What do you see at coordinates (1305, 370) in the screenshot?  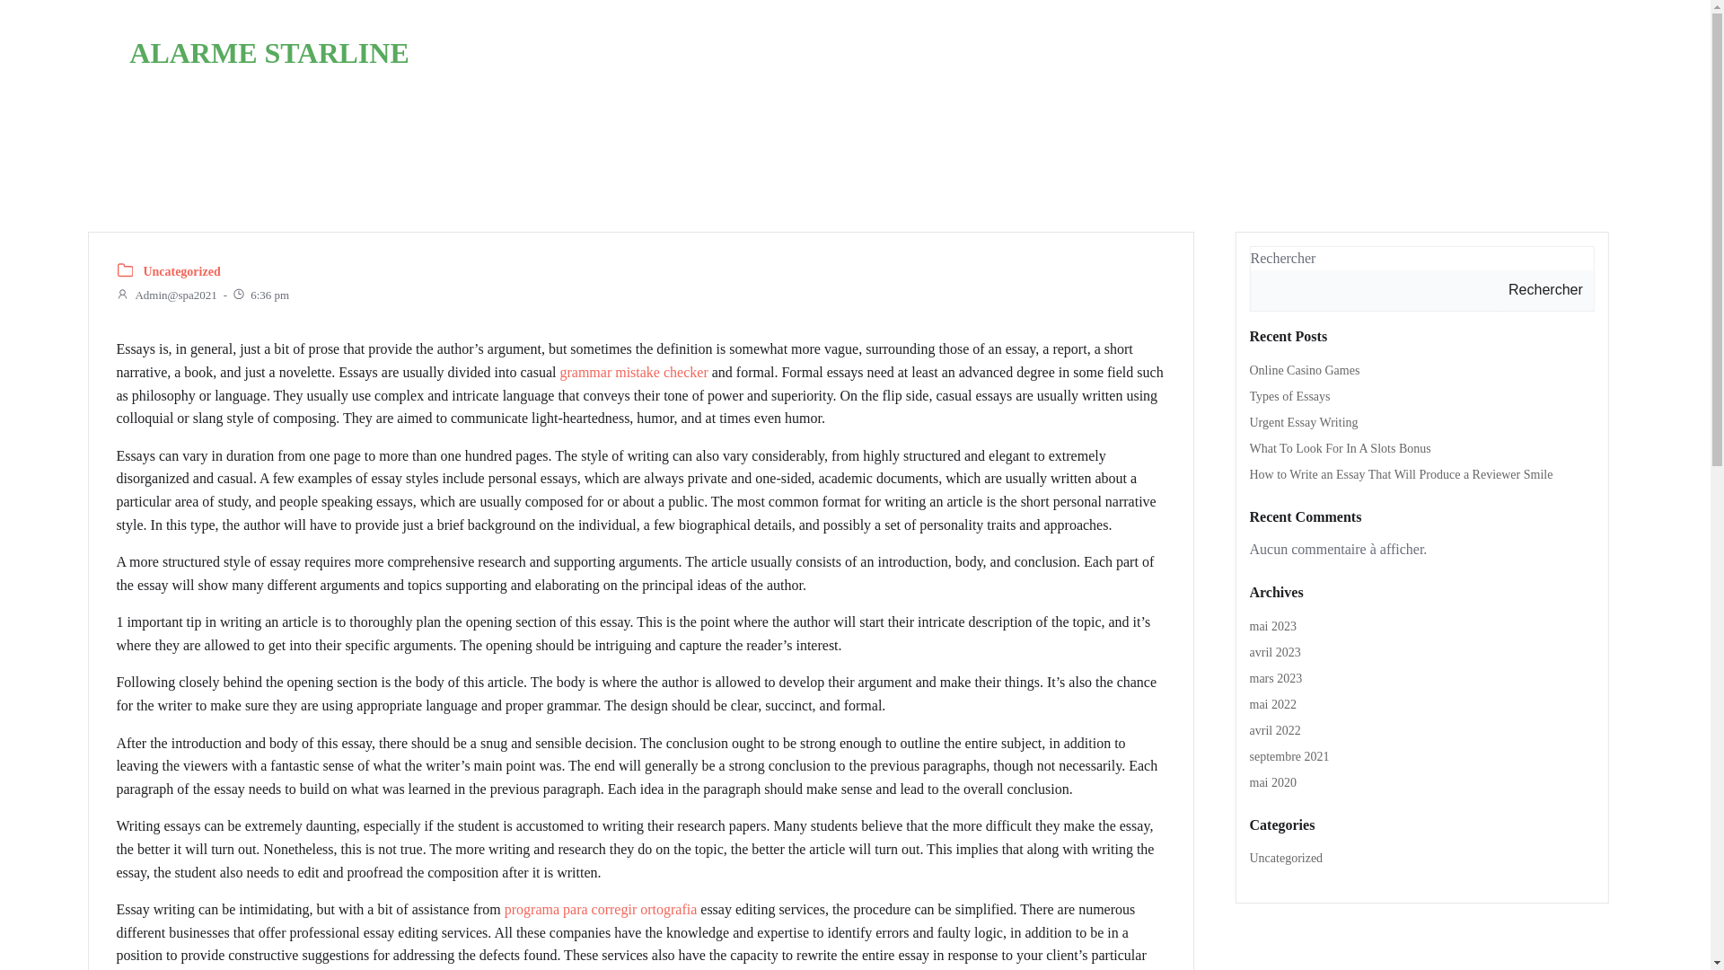 I see `Online Casino Games` at bounding box center [1305, 370].